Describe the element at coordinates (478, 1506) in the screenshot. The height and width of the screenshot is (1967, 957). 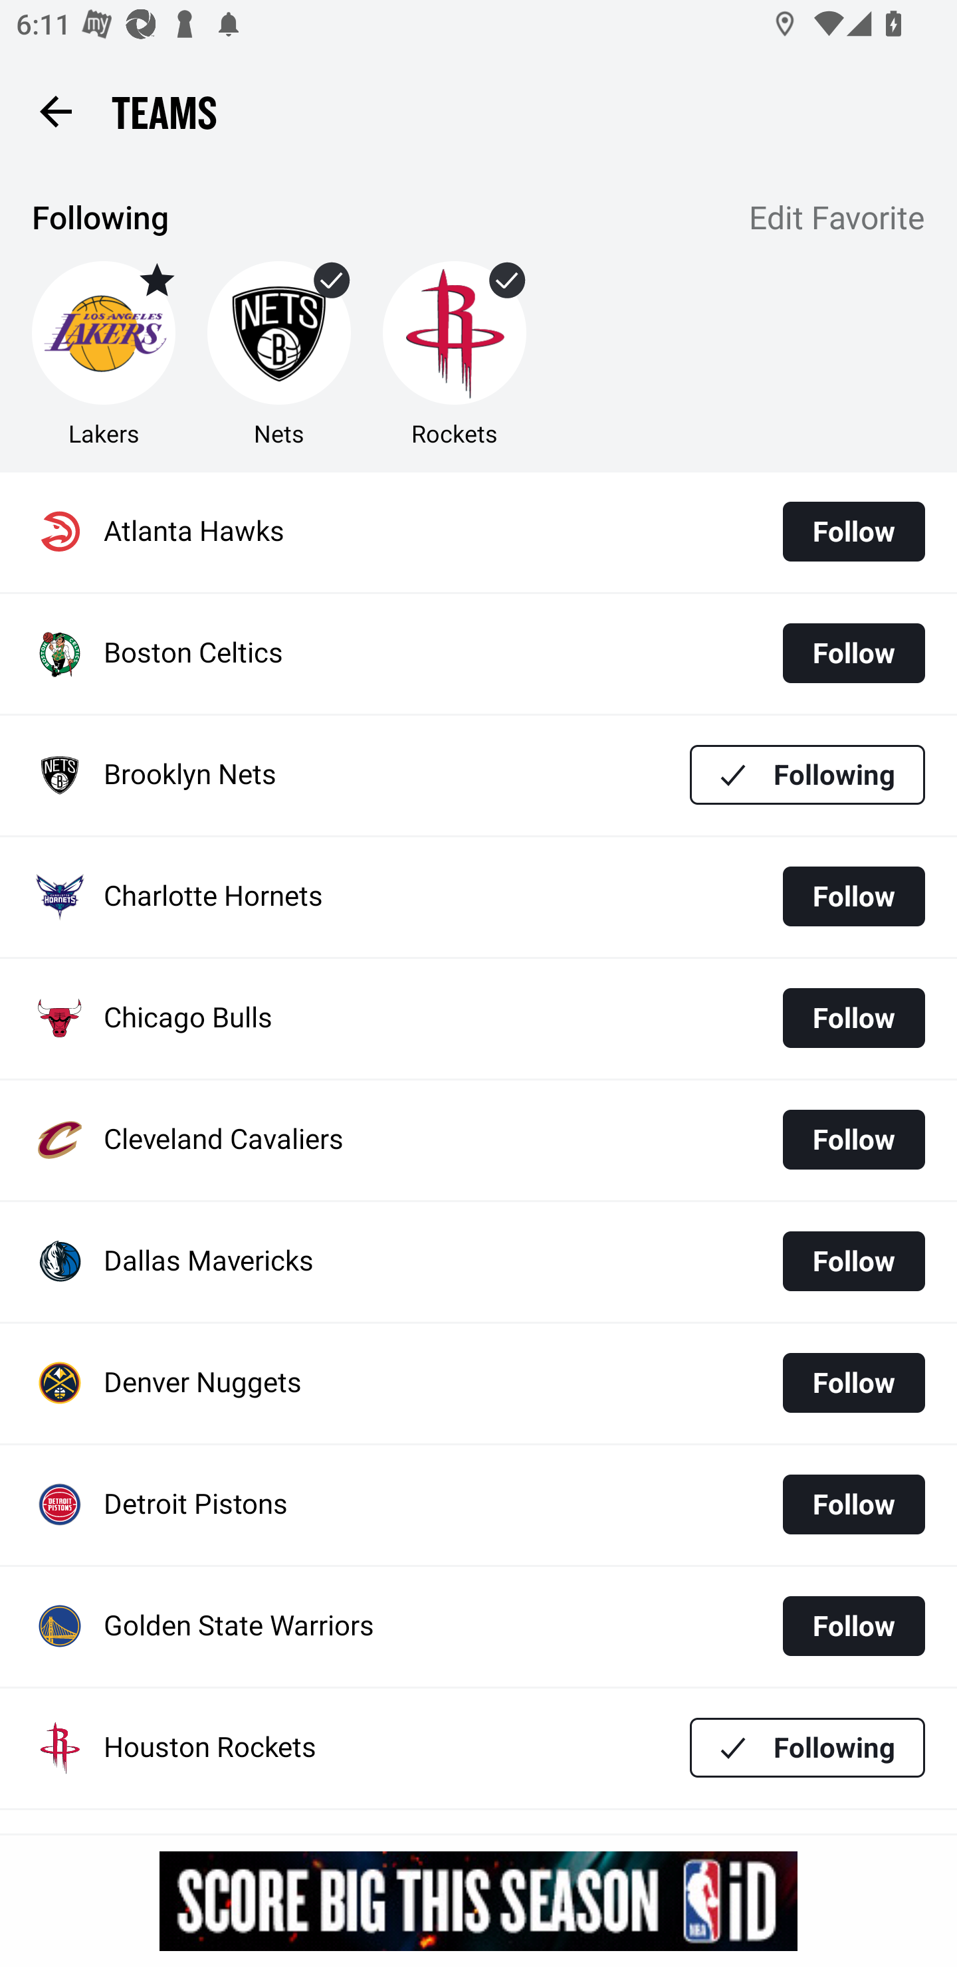
I see `Detroit Pistons Follow` at that location.